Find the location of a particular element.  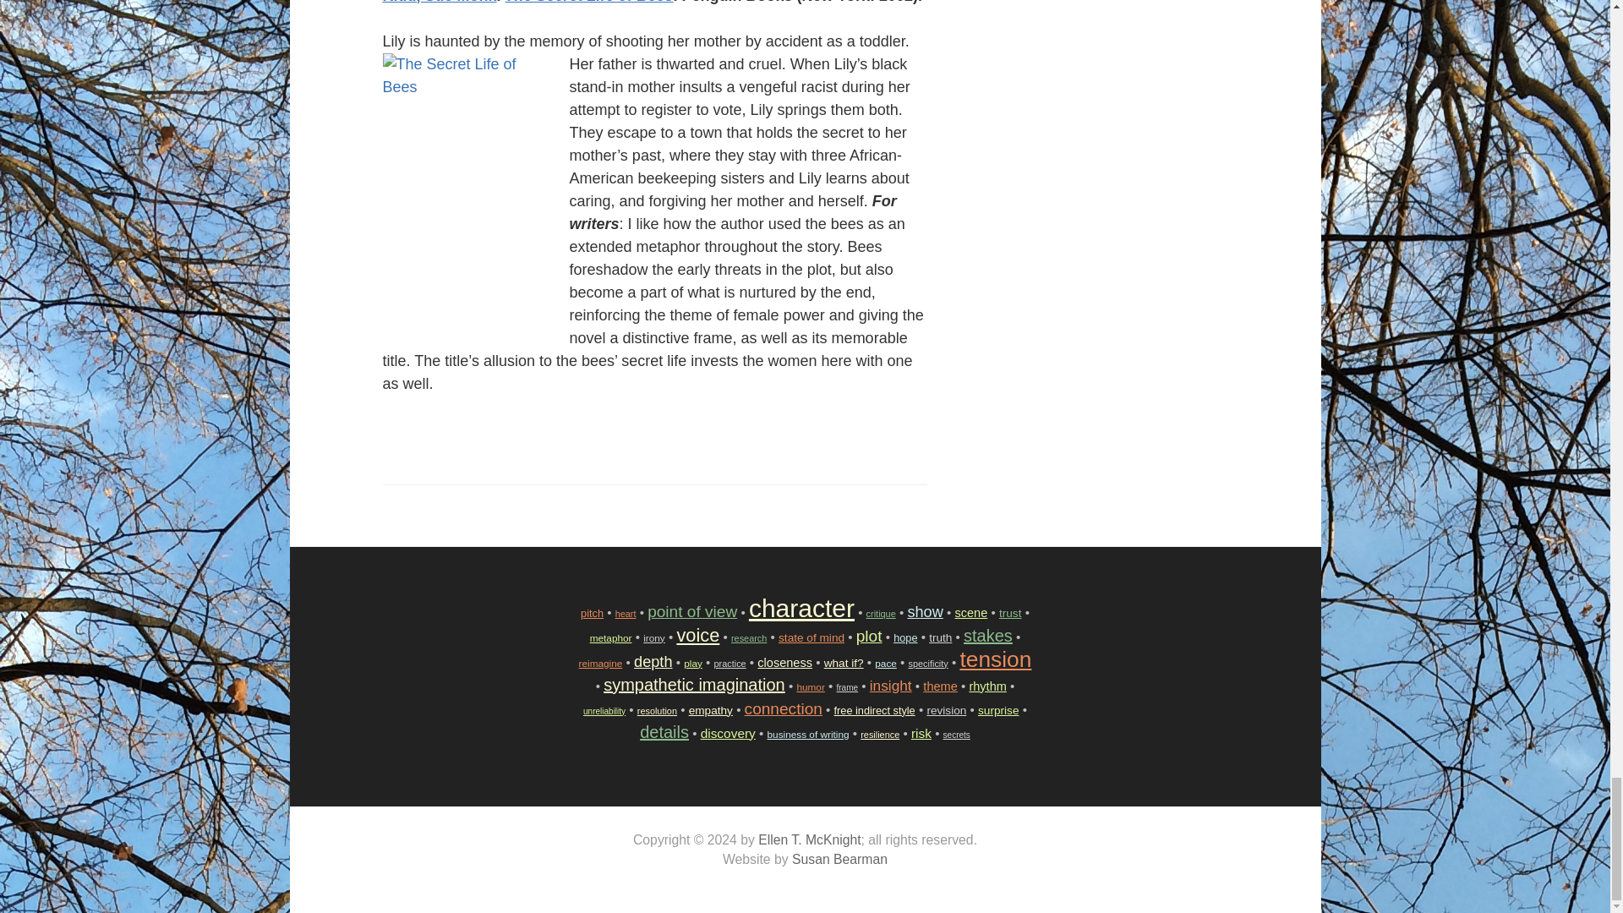

research is located at coordinates (749, 638).